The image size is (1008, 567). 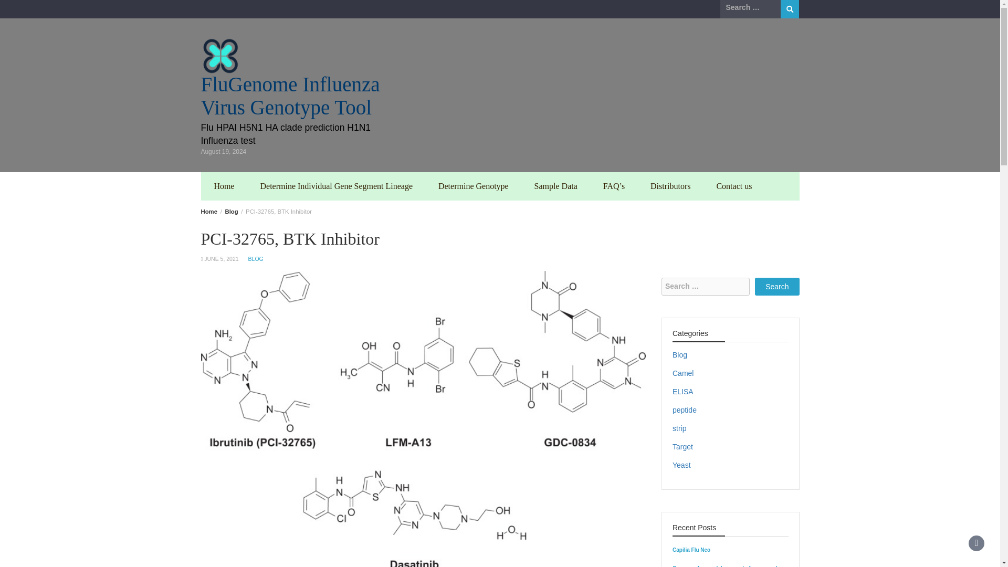 I want to click on Contact us, so click(x=734, y=186).